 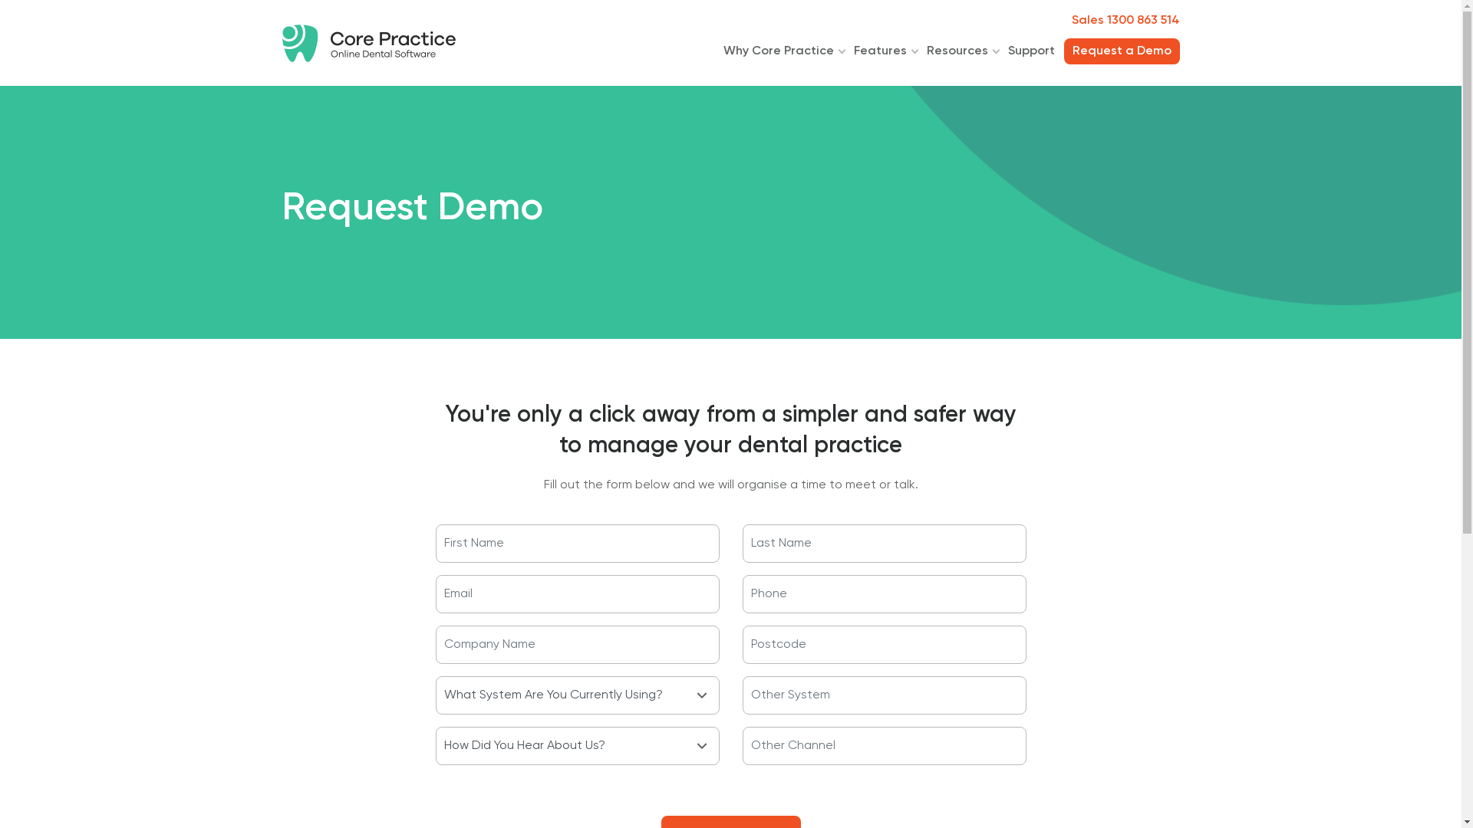 What do you see at coordinates (879, 51) in the screenshot?
I see `Features` at bounding box center [879, 51].